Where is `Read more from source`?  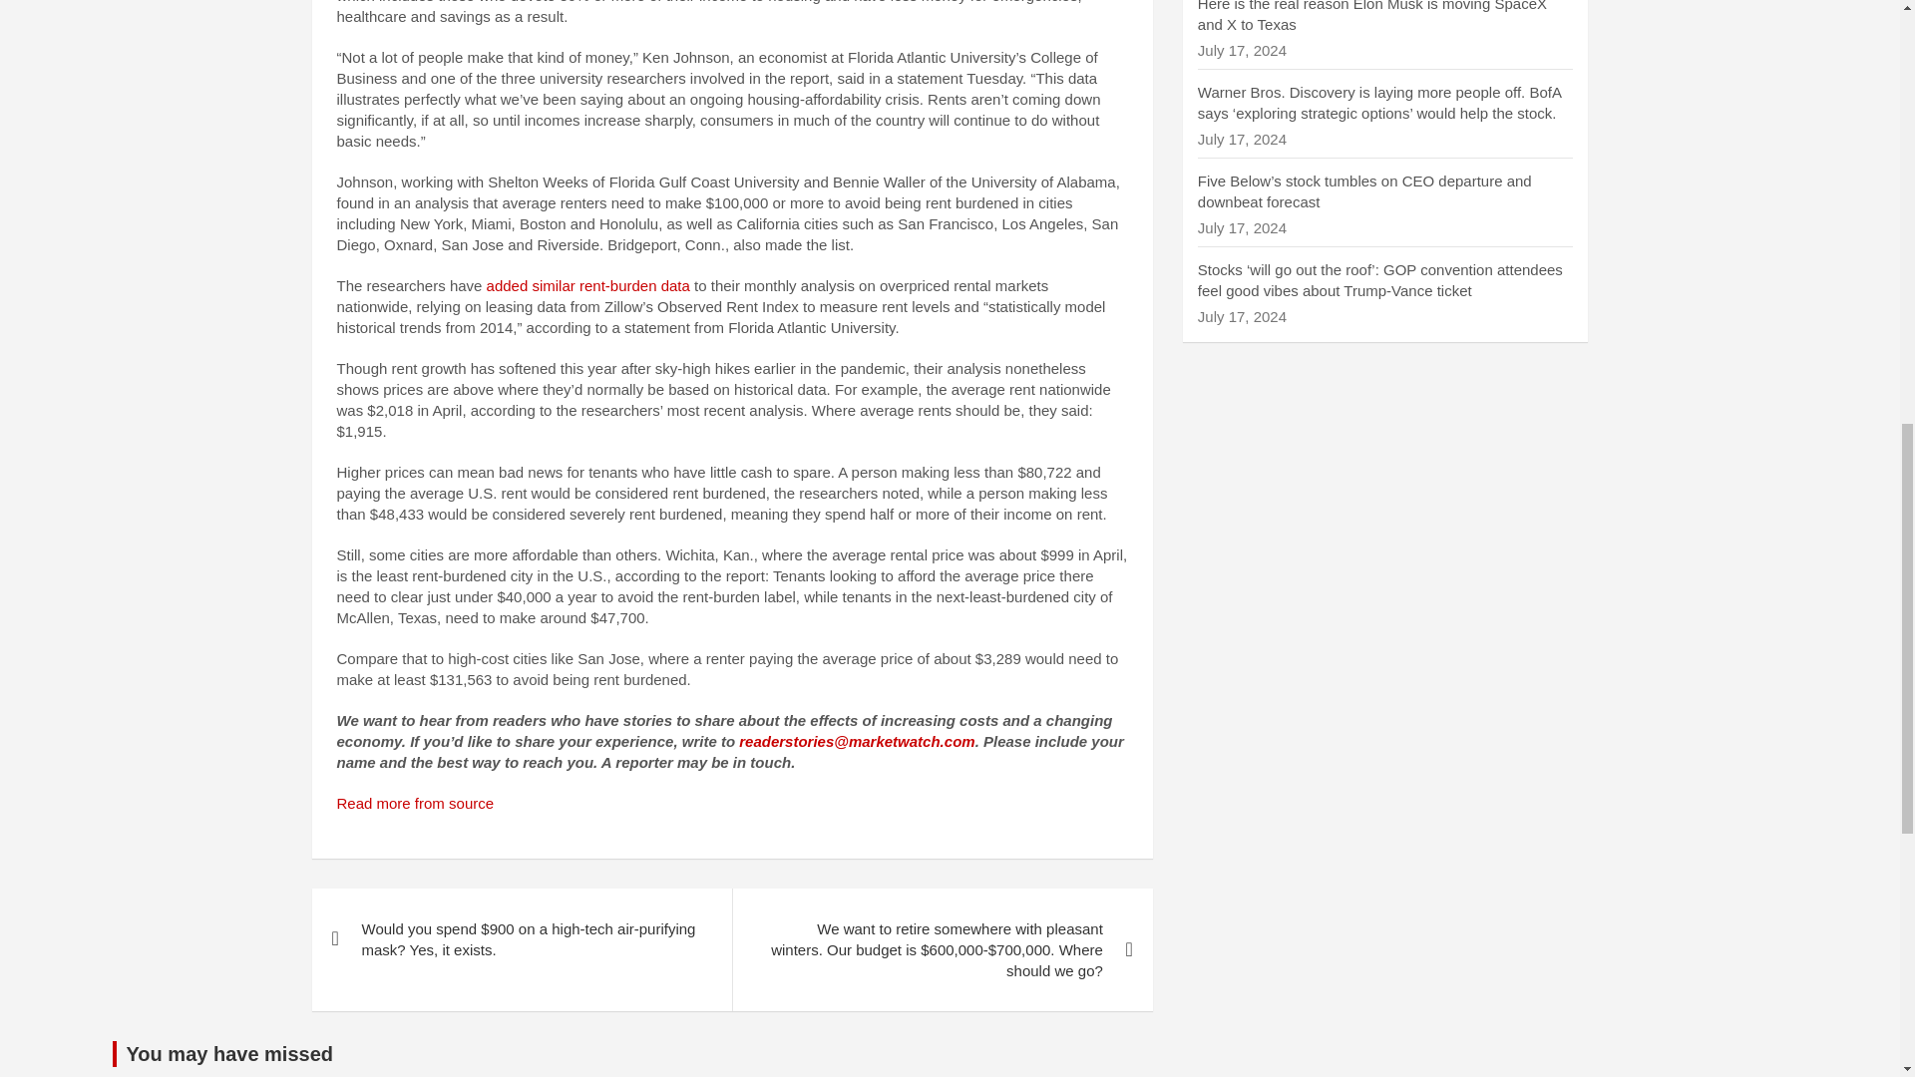
Read more from source is located at coordinates (415, 804).